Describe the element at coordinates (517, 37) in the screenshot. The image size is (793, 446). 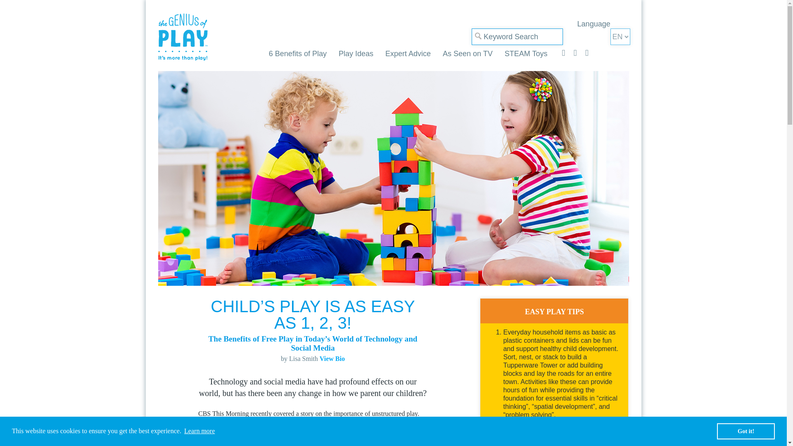
I see `Keyword Search` at that location.